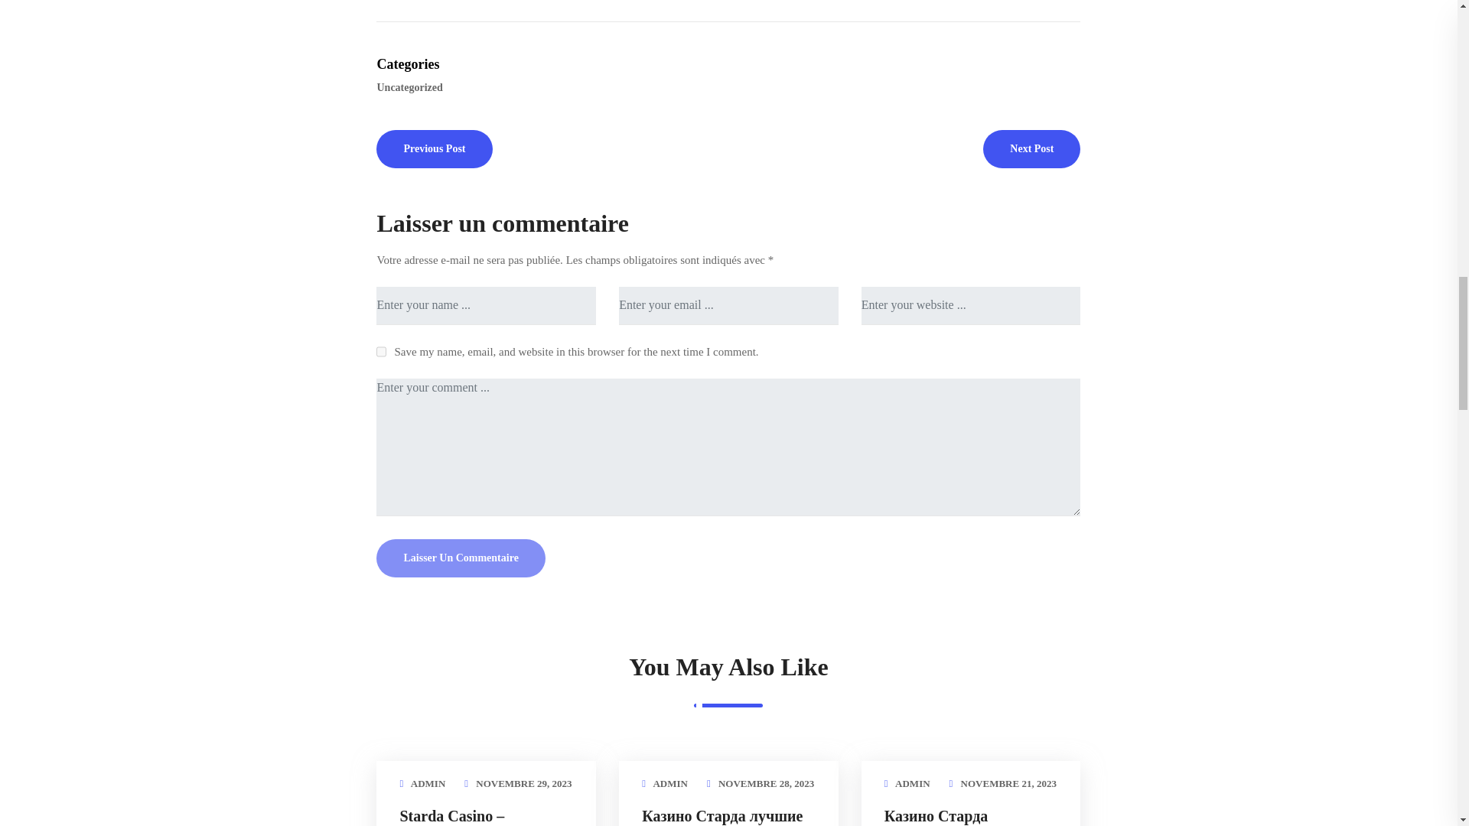 This screenshot has width=1469, height=826. What do you see at coordinates (765, 783) in the screenshot?
I see `NOVEMBRE 28, 2023` at bounding box center [765, 783].